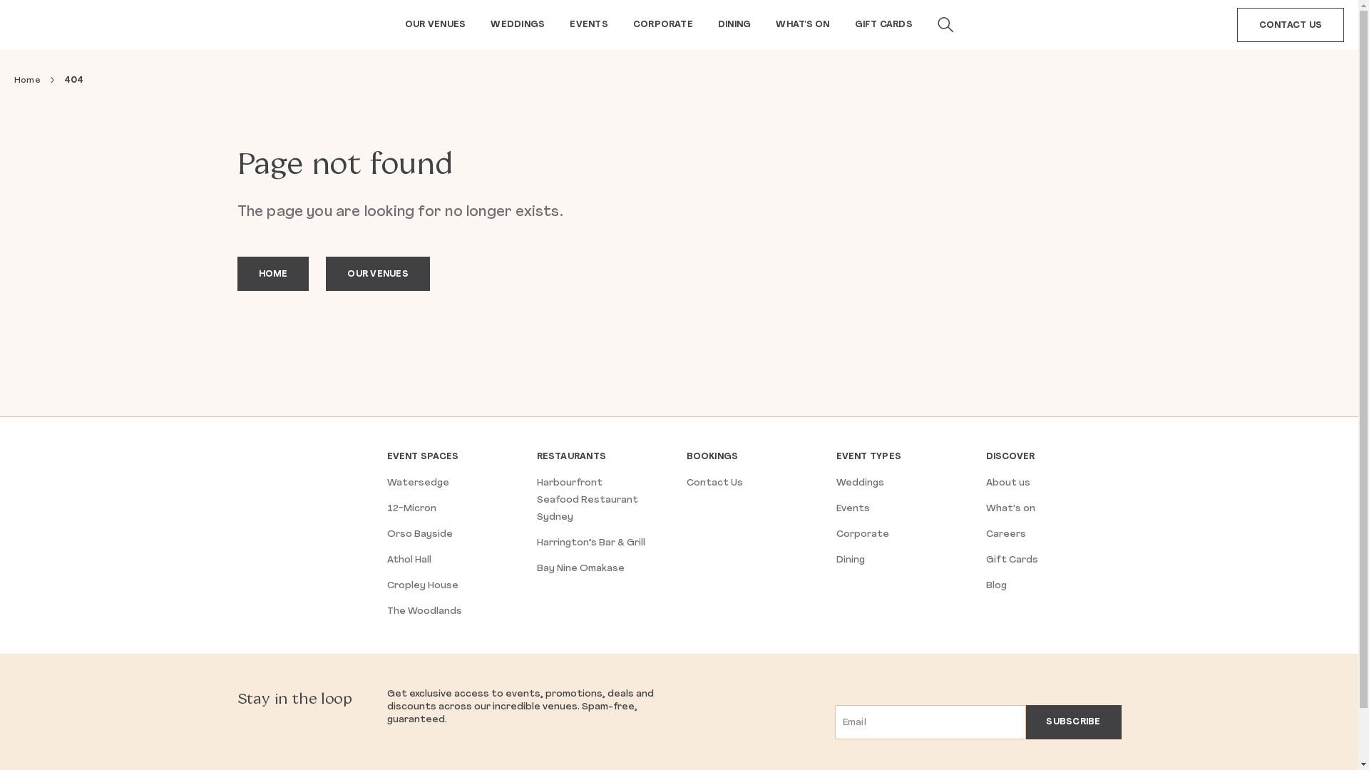 The width and height of the screenshot is (1369, 770). What do you see at coordinates (587, 500) in the screenshot?
I see `Harbourfront Seafood Restaurant Sydney` at bounding box center [587, 500].